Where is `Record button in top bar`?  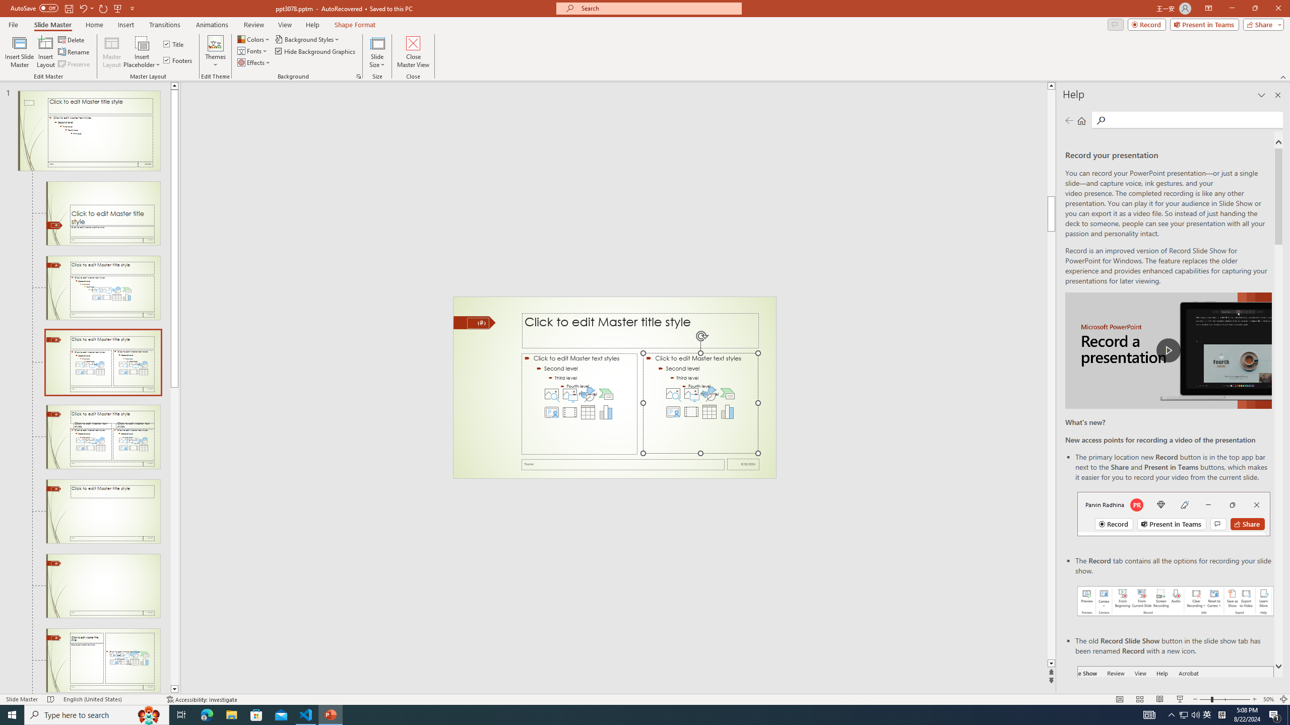 Record button in top bar is located at coordinates (1174, 514).